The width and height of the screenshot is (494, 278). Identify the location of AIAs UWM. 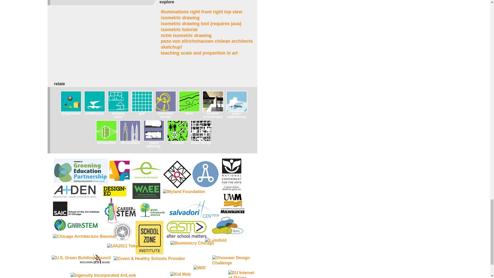
(204, 174).